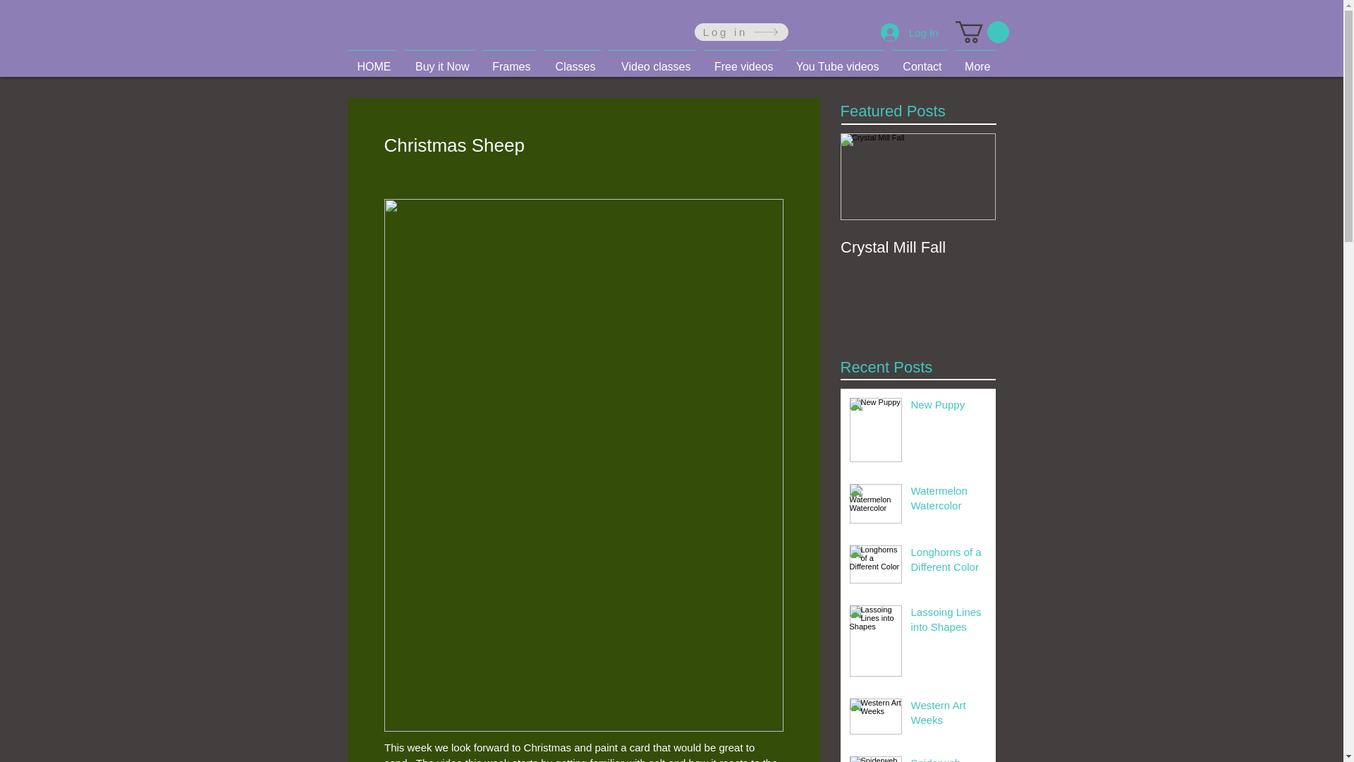  I want to click on New Puppy, so click(949, 406).